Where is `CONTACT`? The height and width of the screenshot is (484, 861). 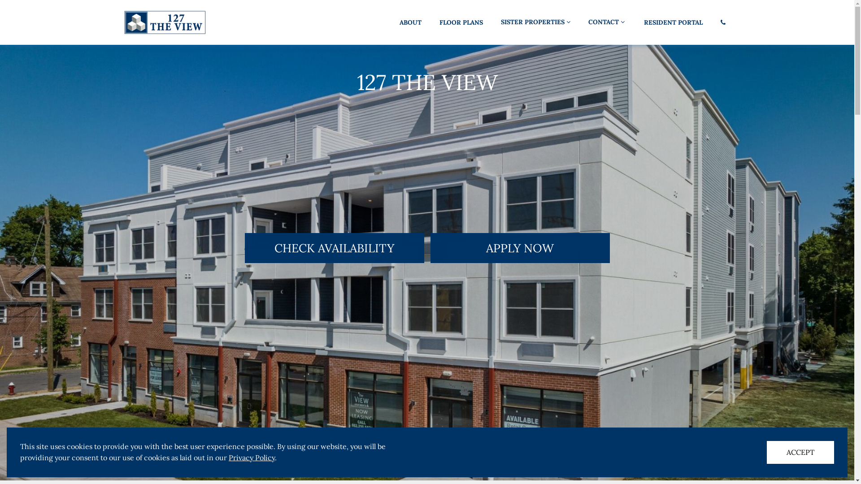 CONTACT is located at coordinates (606, 22).